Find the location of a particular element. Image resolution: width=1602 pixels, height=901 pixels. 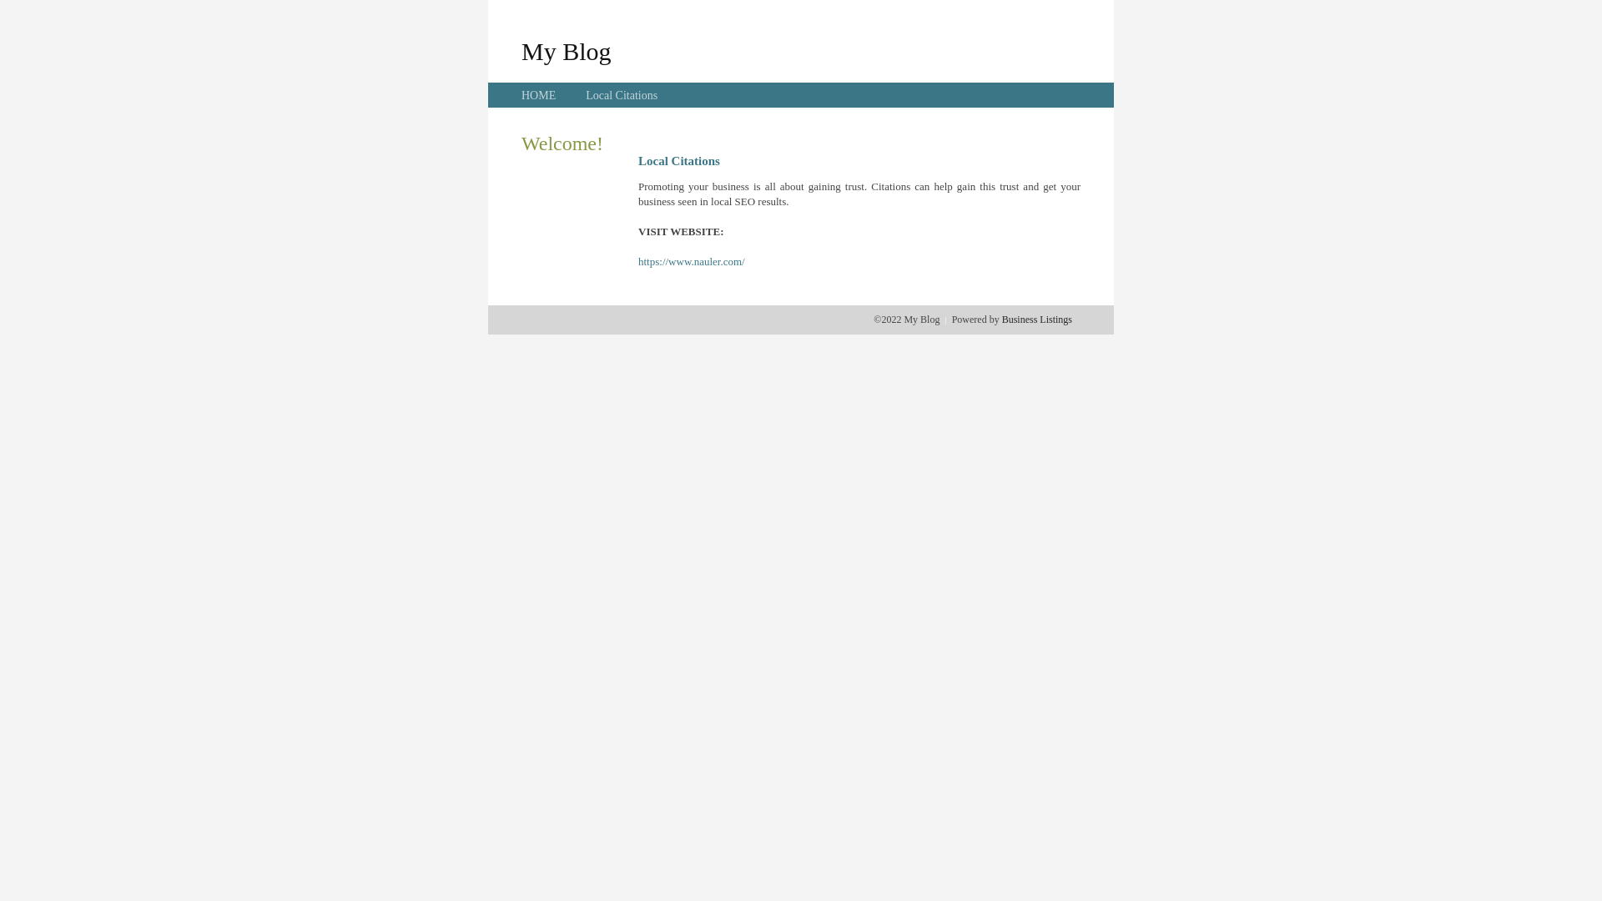

My Blog is located at coordinates (567, 51).